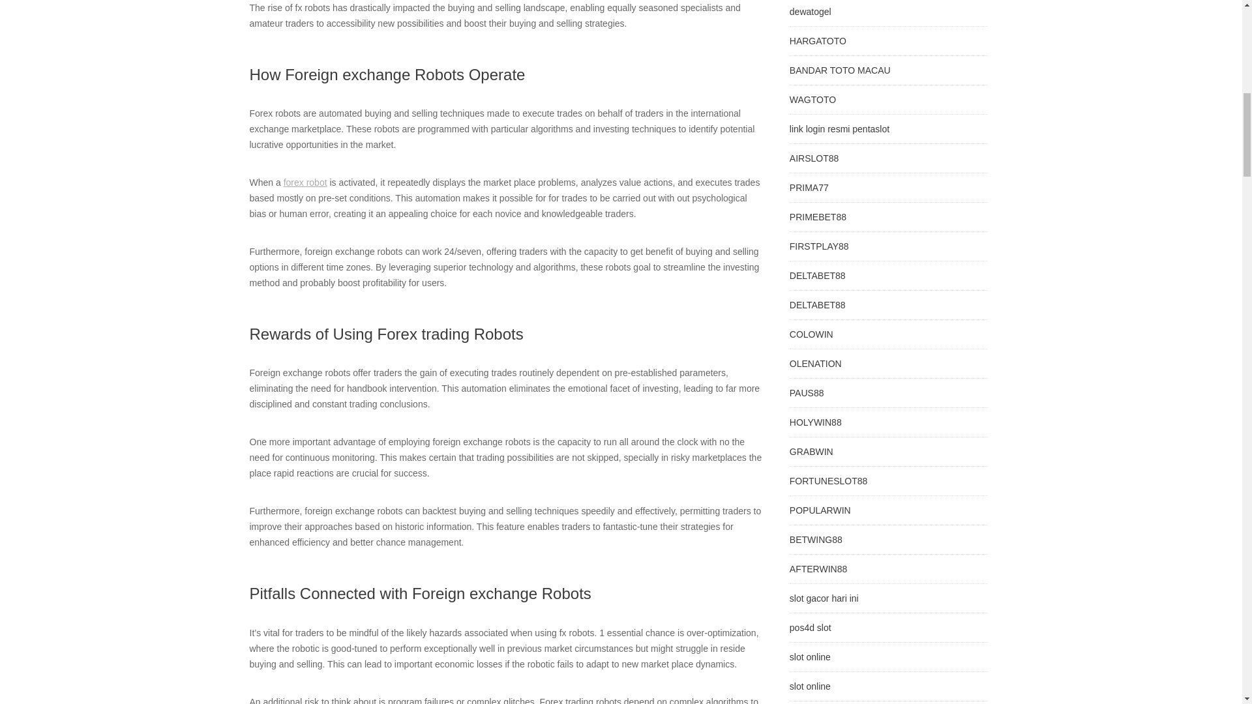 This screenshot has width=1252, height=704. I want to click on FIRSTPLAY88, so click(819, 246).